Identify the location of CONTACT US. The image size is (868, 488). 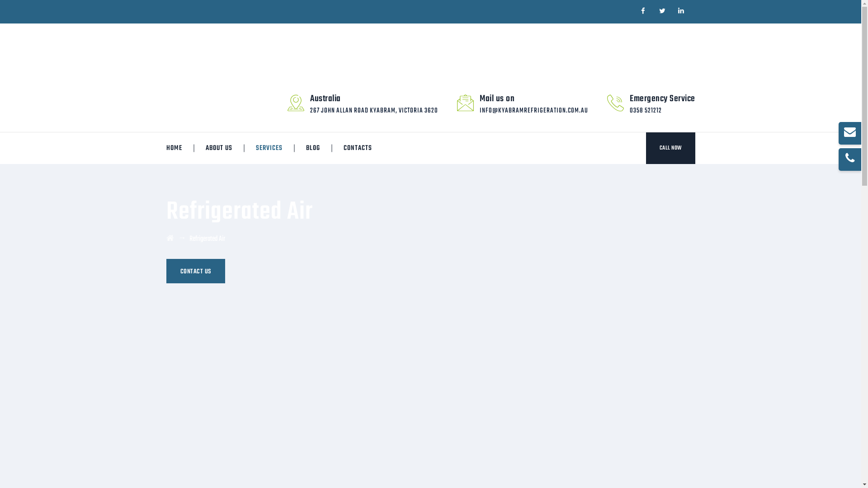
(196, 271).